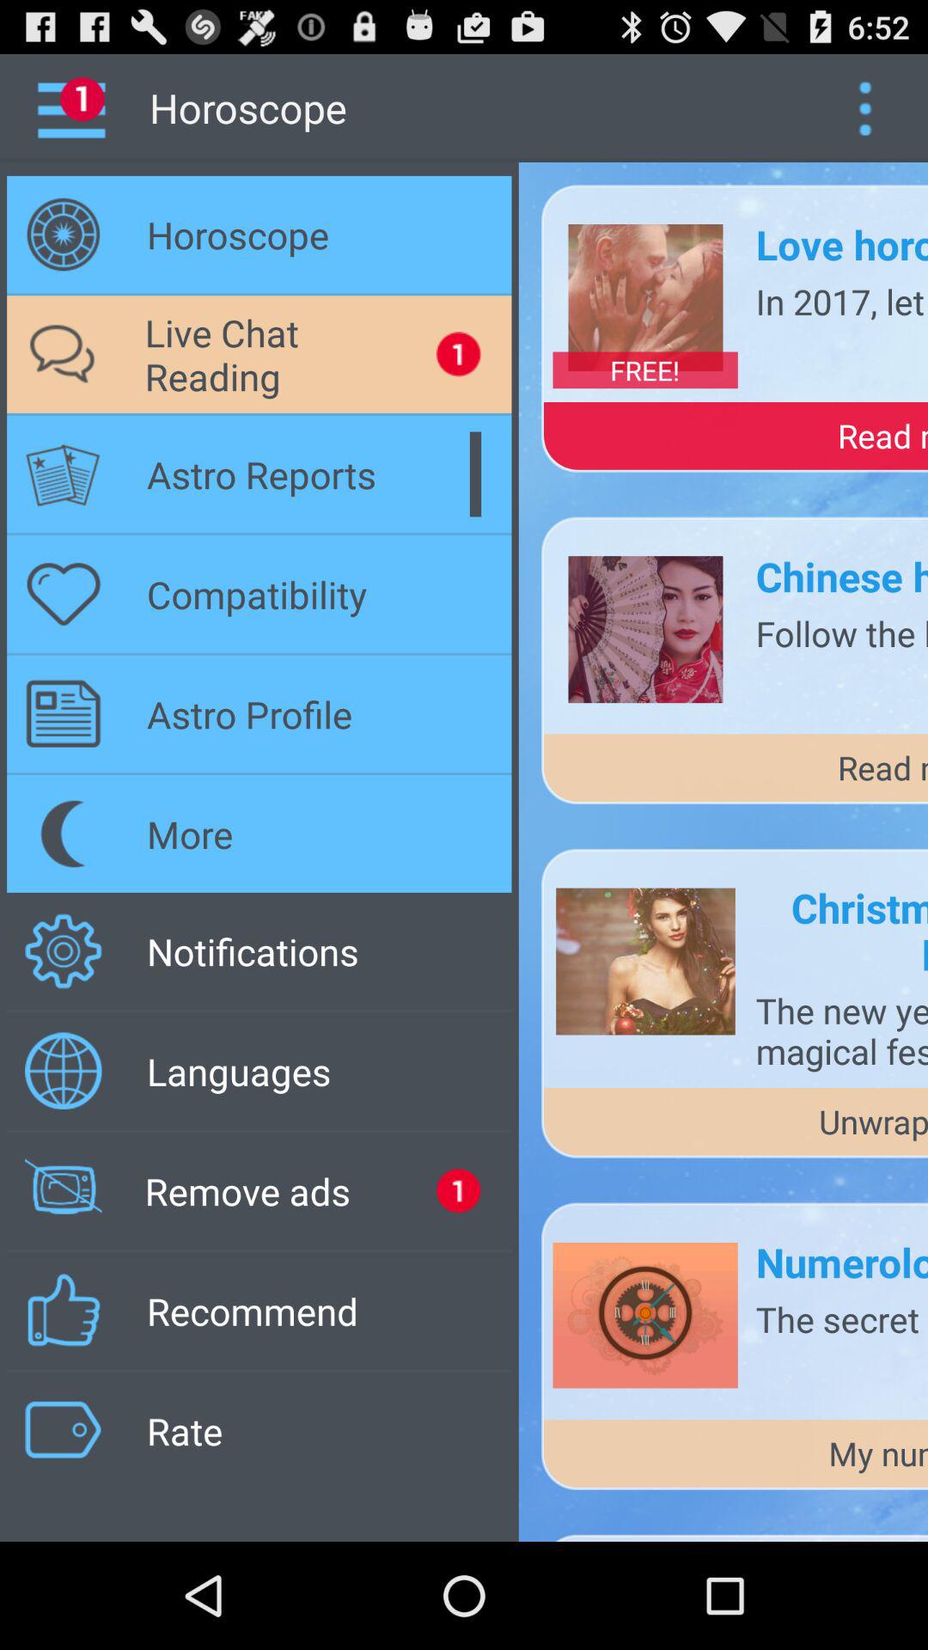 Image resolution: width=928 pixels, height=1650 pixels. I want to click on flip until in 2017 let, so click(842, 301).